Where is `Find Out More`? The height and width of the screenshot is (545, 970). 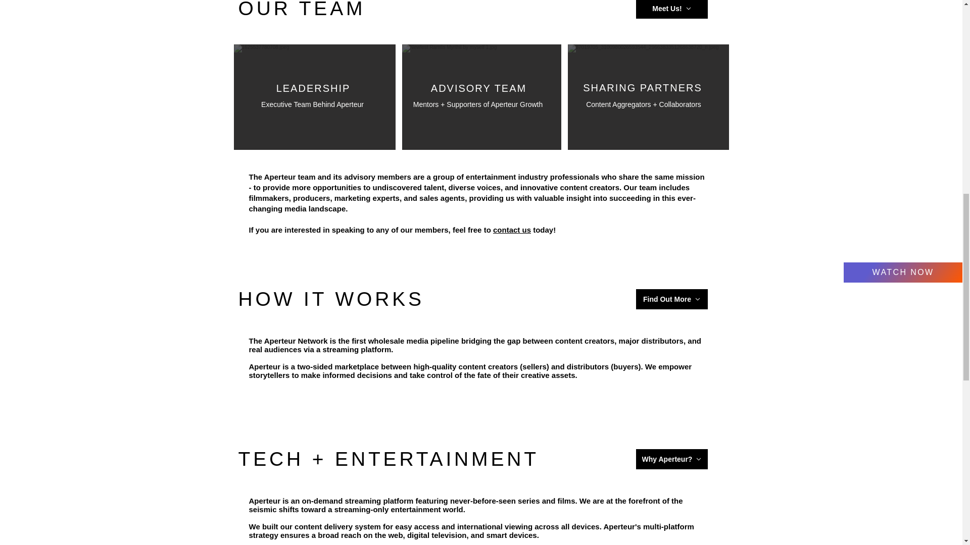 Find Out More is located at coordinates (671, 299).